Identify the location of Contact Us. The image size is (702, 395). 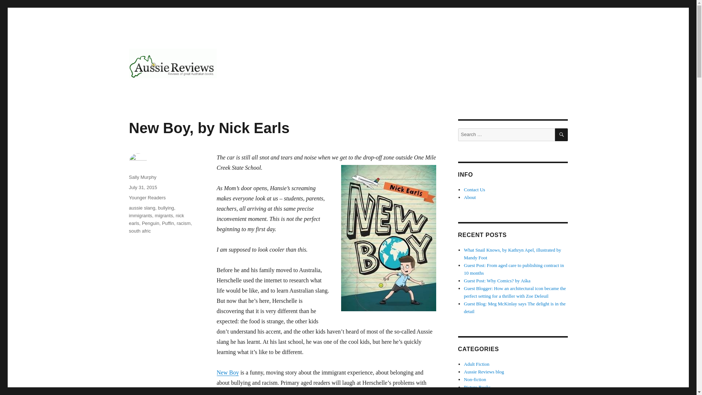
(475, 189).